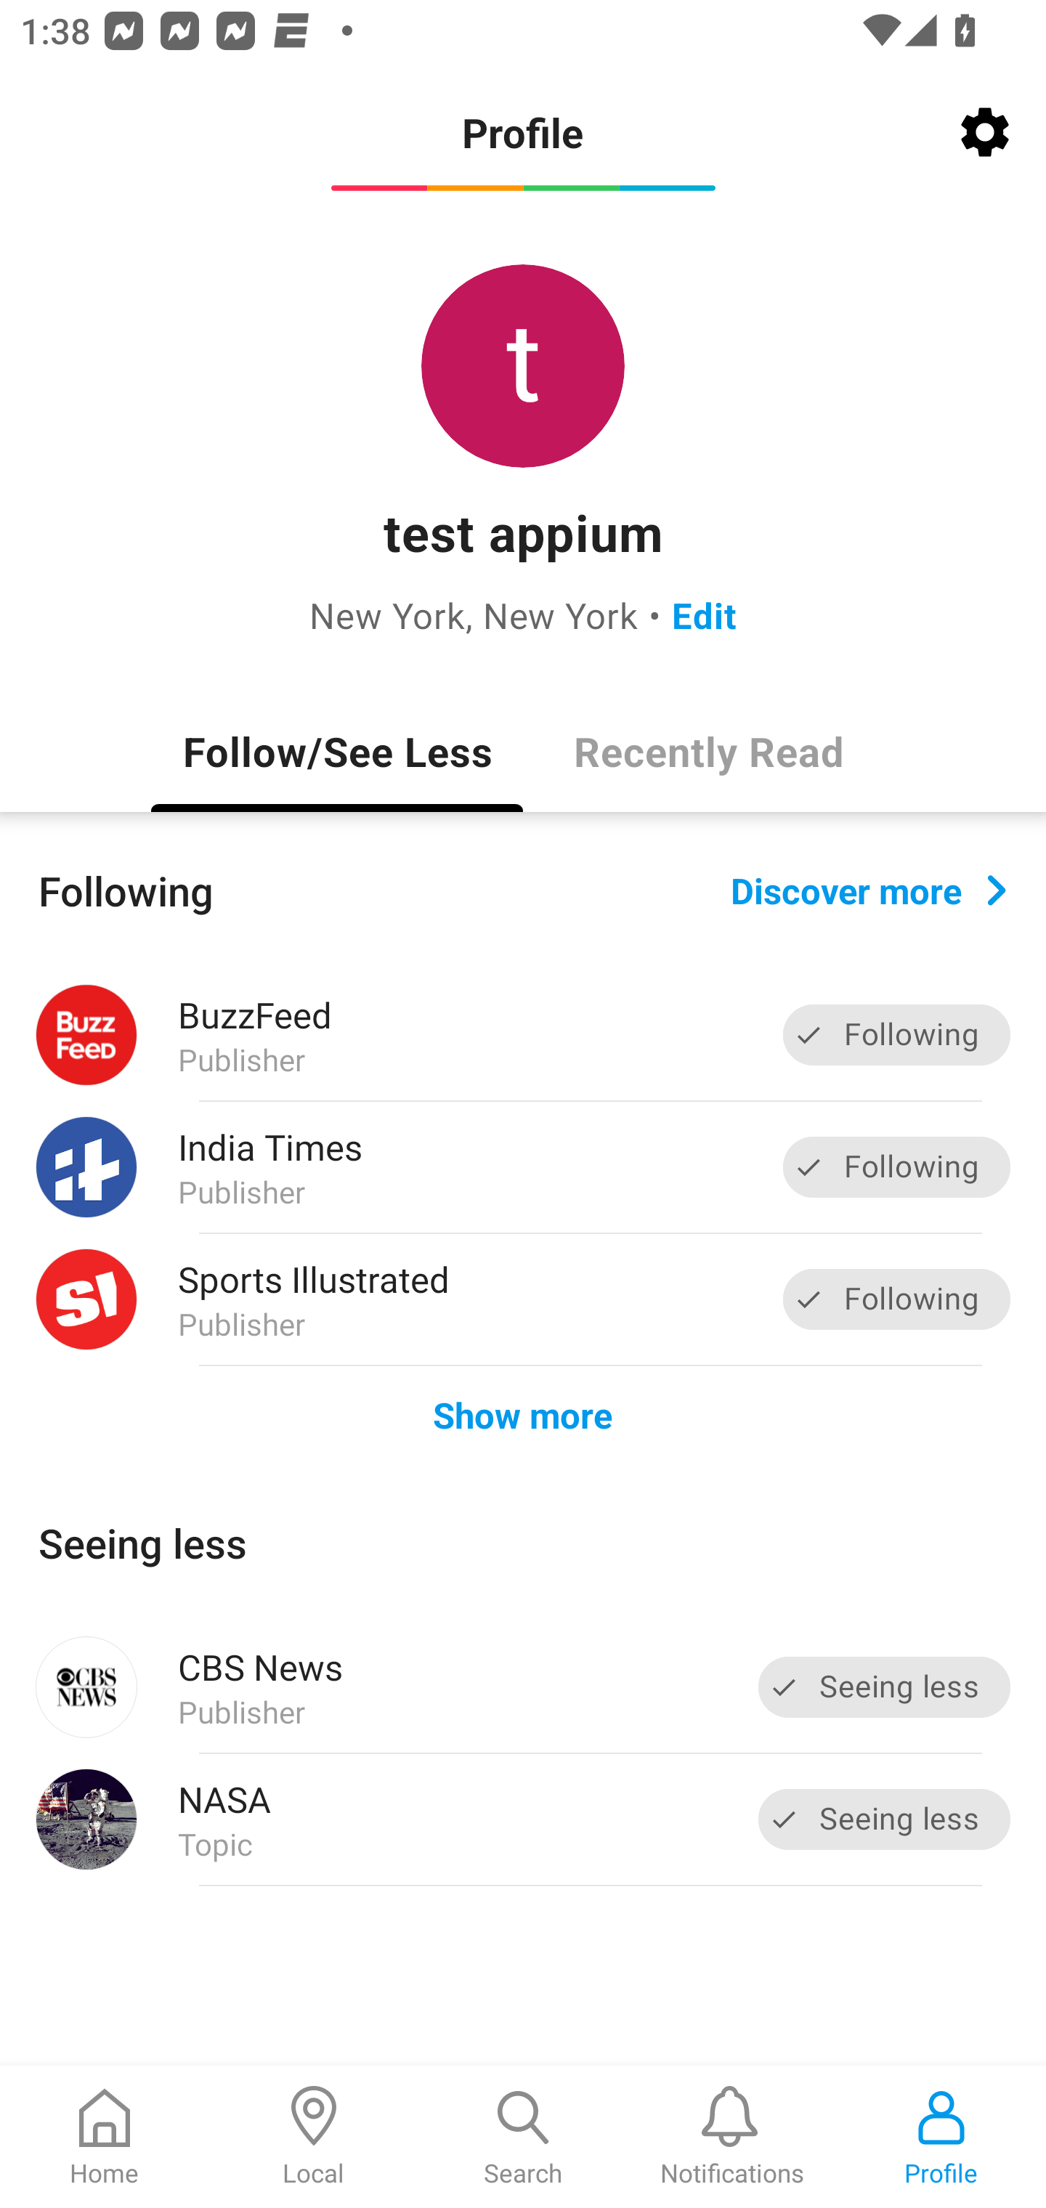 The width and height of the screenshot is (1046, 2208). I want to click on Sports Illustrated Publisher Following, so click(523, 1299).